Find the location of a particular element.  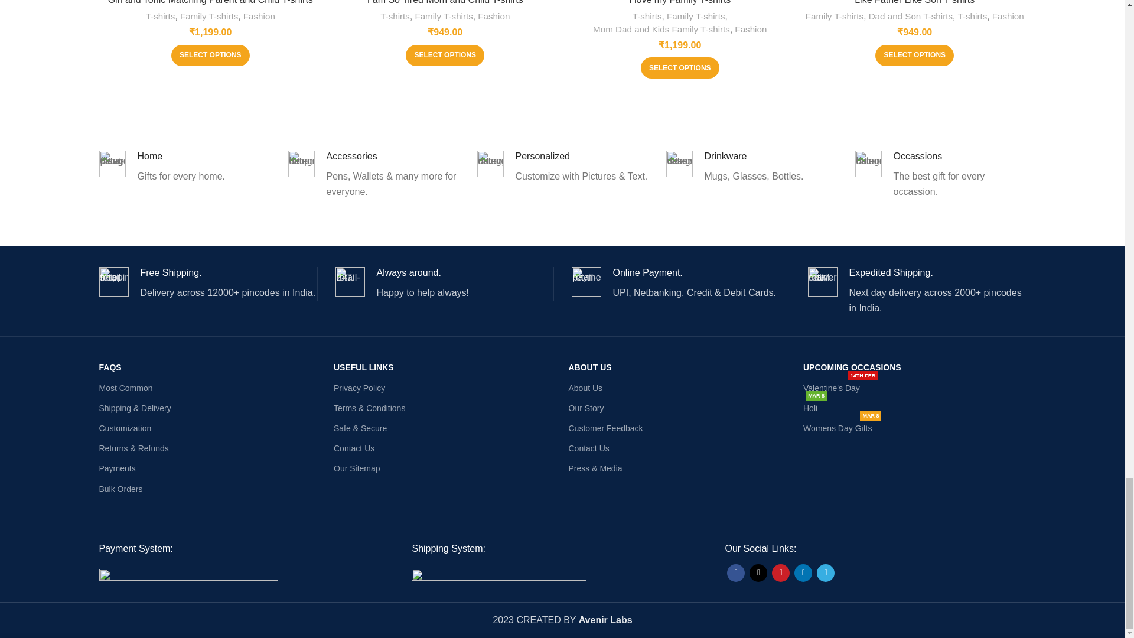

decor-category-baloons.svg is located at coordinates (868, 164).